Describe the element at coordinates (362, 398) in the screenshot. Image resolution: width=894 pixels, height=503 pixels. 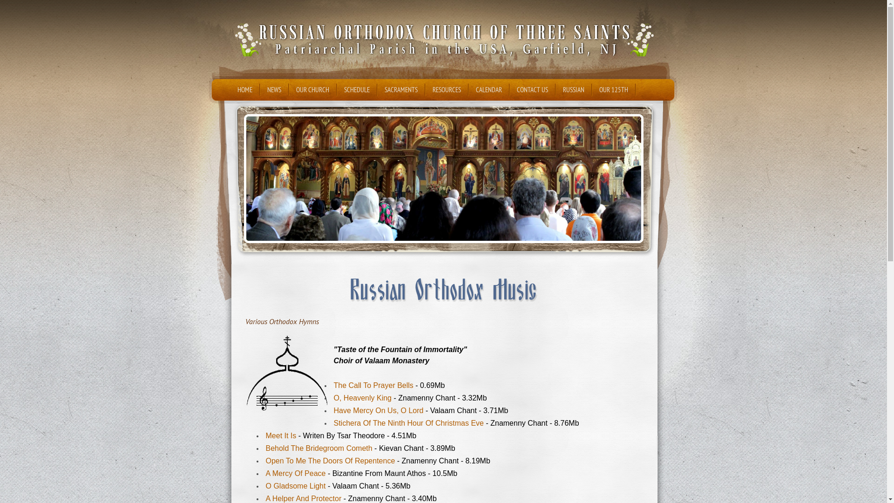
I see `O, Heavenly King` at that location.